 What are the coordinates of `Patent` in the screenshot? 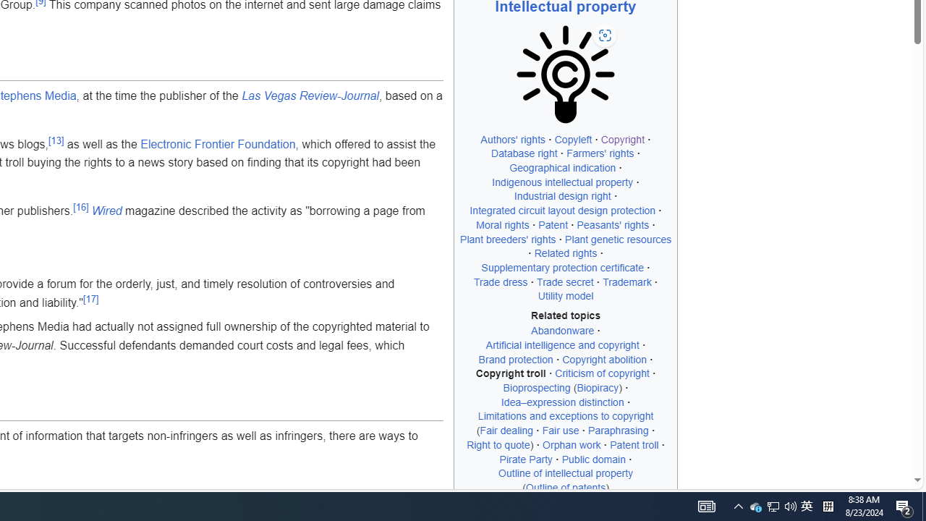 It's located at (553, 224).